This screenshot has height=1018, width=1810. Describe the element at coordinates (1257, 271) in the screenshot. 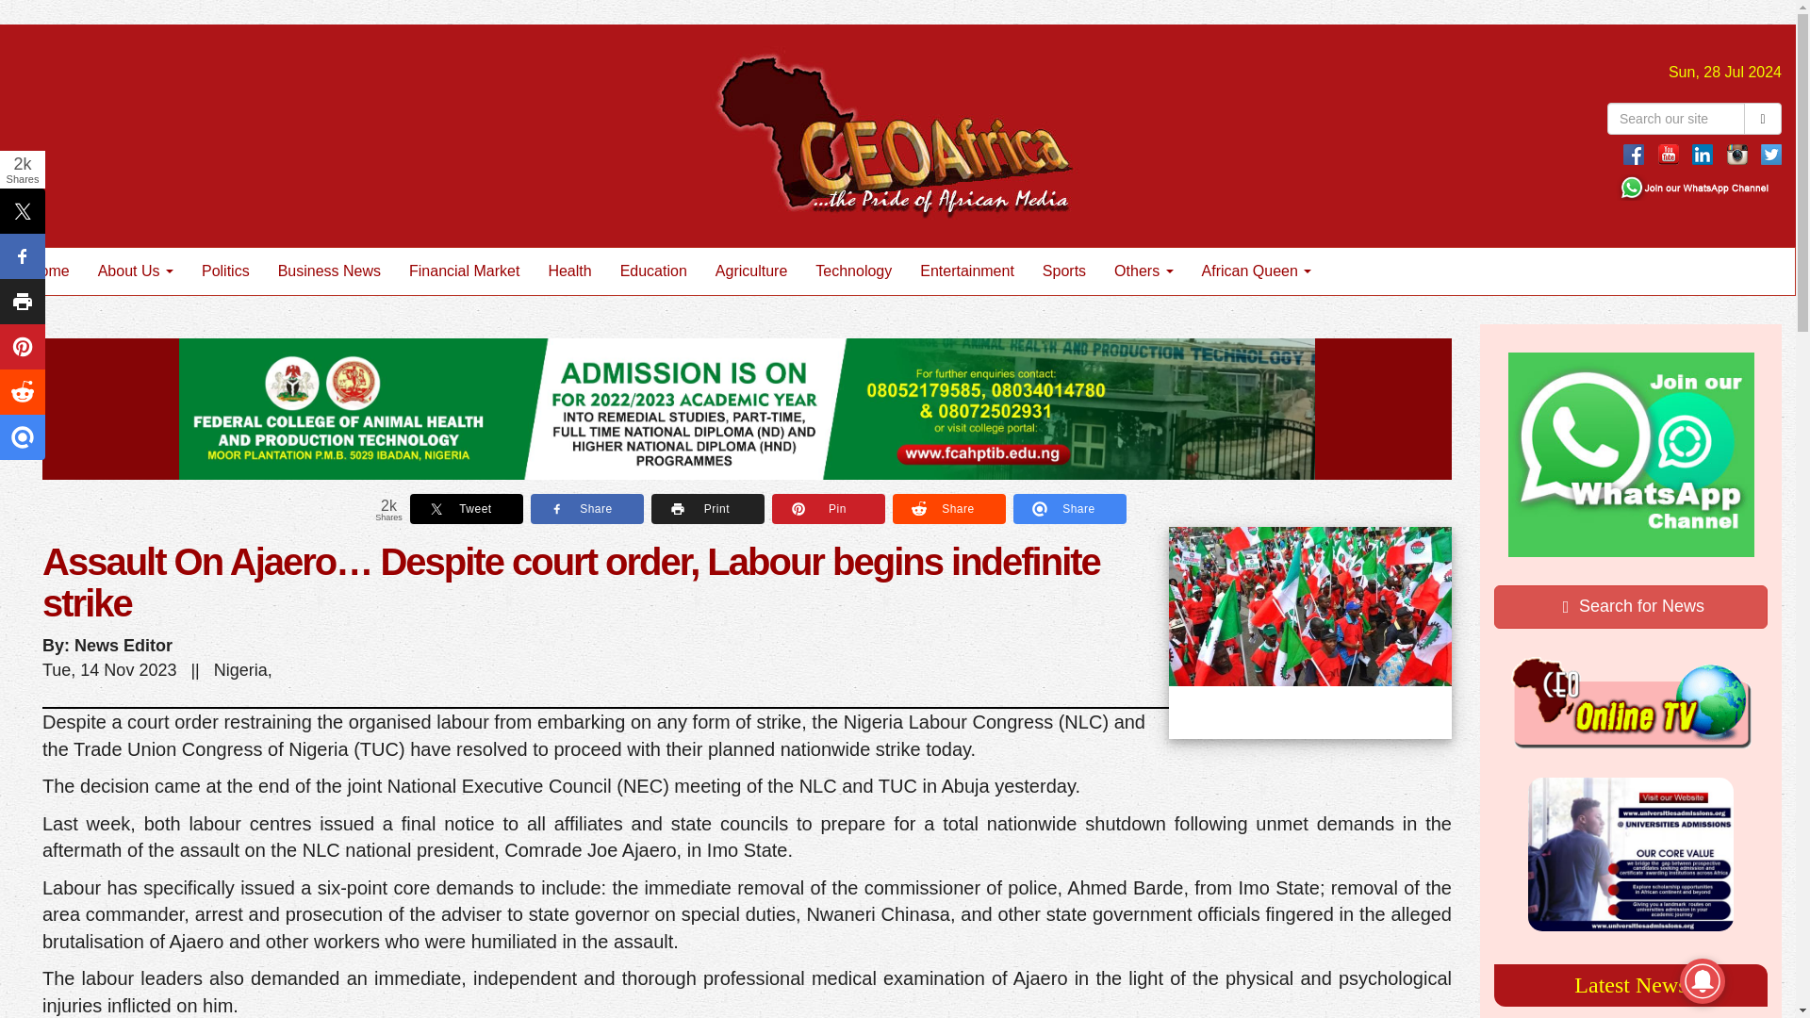

I see `African Queen` at that location.